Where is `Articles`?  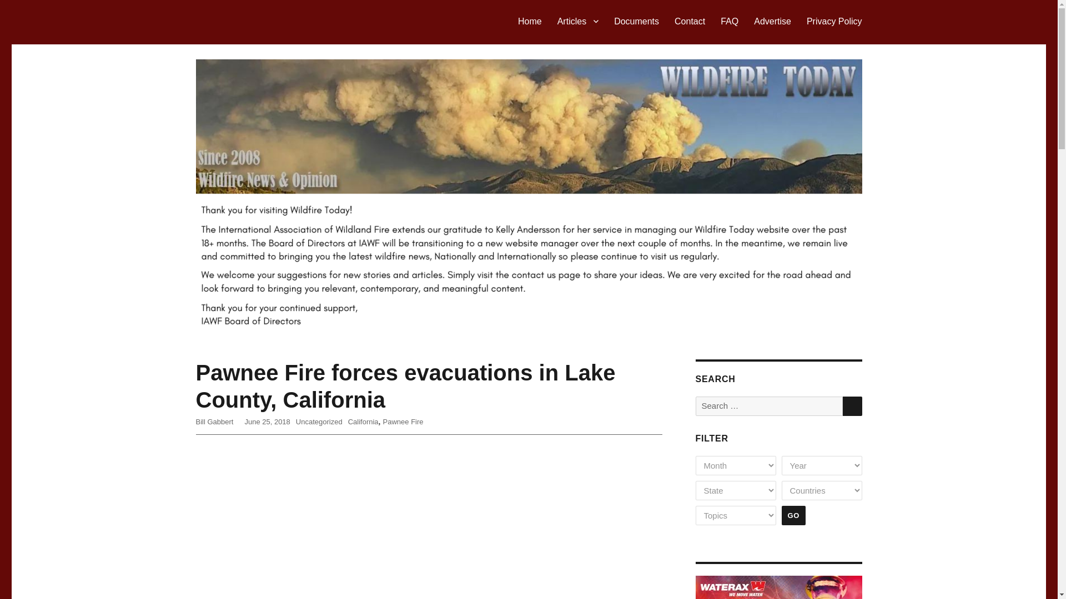
Articles is located at coordinates (578, 21).